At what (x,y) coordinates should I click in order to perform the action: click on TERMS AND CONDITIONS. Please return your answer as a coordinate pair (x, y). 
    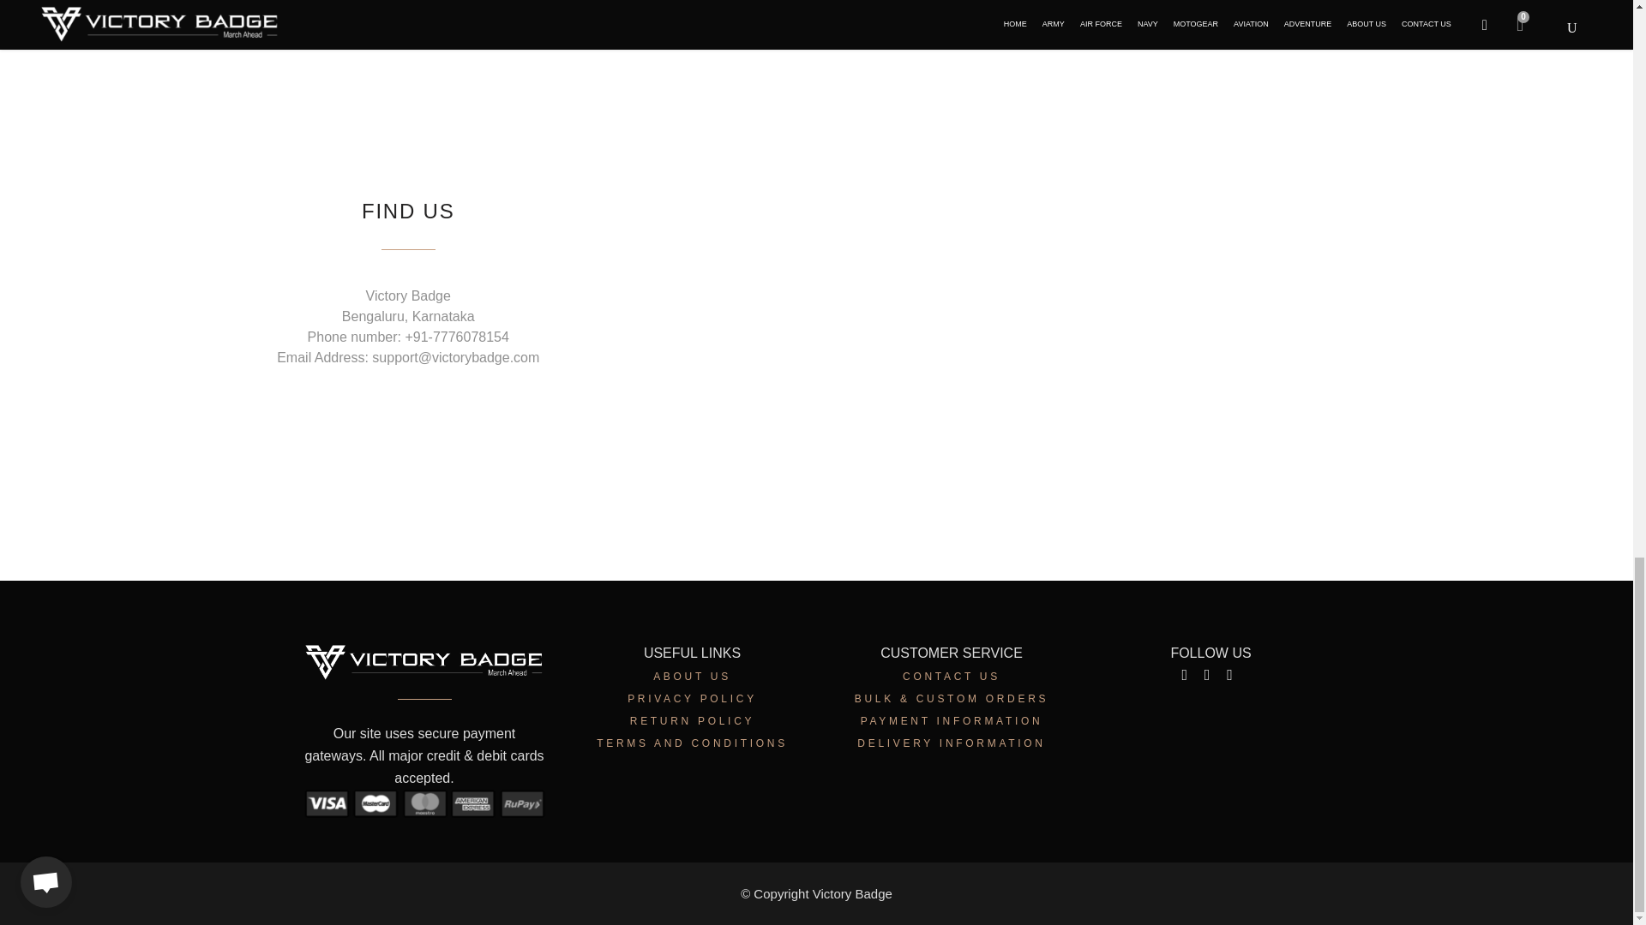
    Looking at the image, I should click on (692, 743).